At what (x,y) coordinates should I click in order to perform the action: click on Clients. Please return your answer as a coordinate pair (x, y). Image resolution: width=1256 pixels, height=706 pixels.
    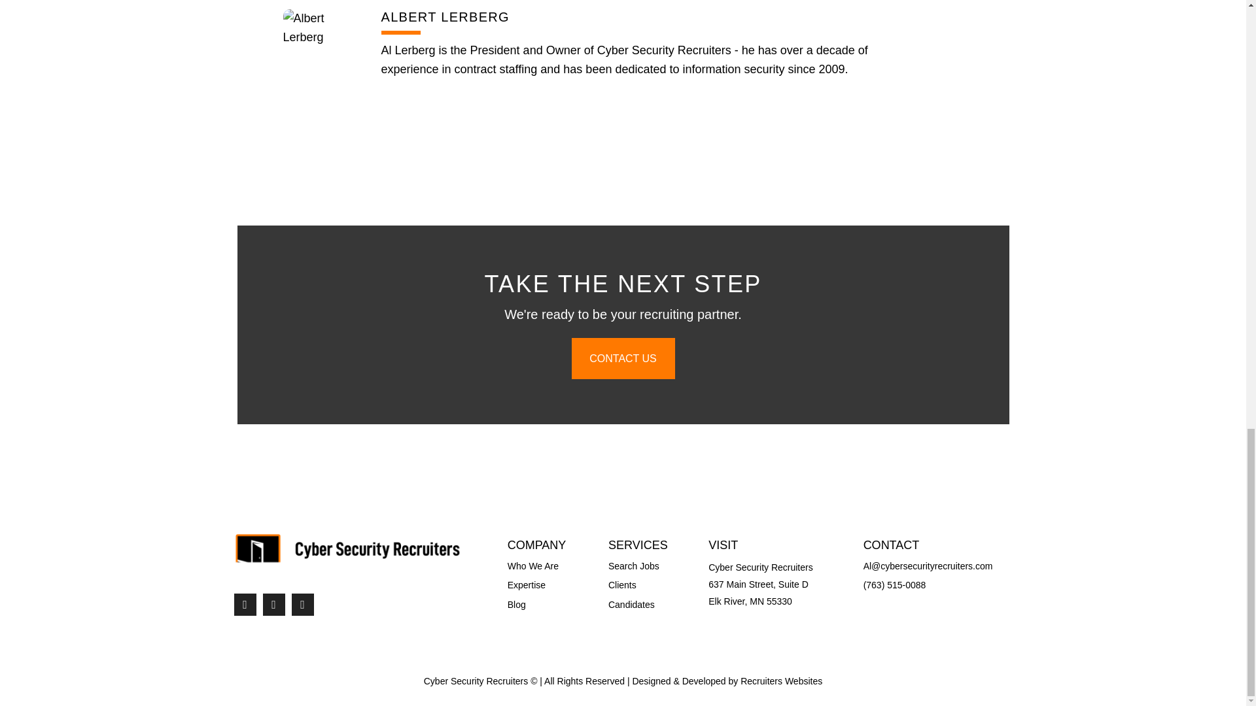
    Looking at the image, I should click on (622, 584).